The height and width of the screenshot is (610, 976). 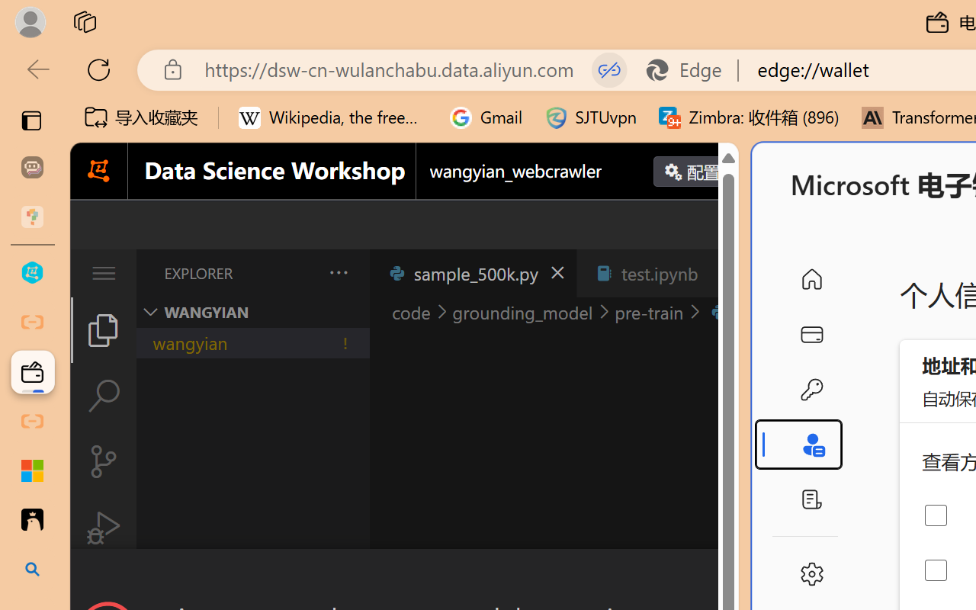 What do you see at coordinates (333, 117) in the screenshot?
I see `Wikipedia, the free encyclopedia` at bounding box center [333, 117].